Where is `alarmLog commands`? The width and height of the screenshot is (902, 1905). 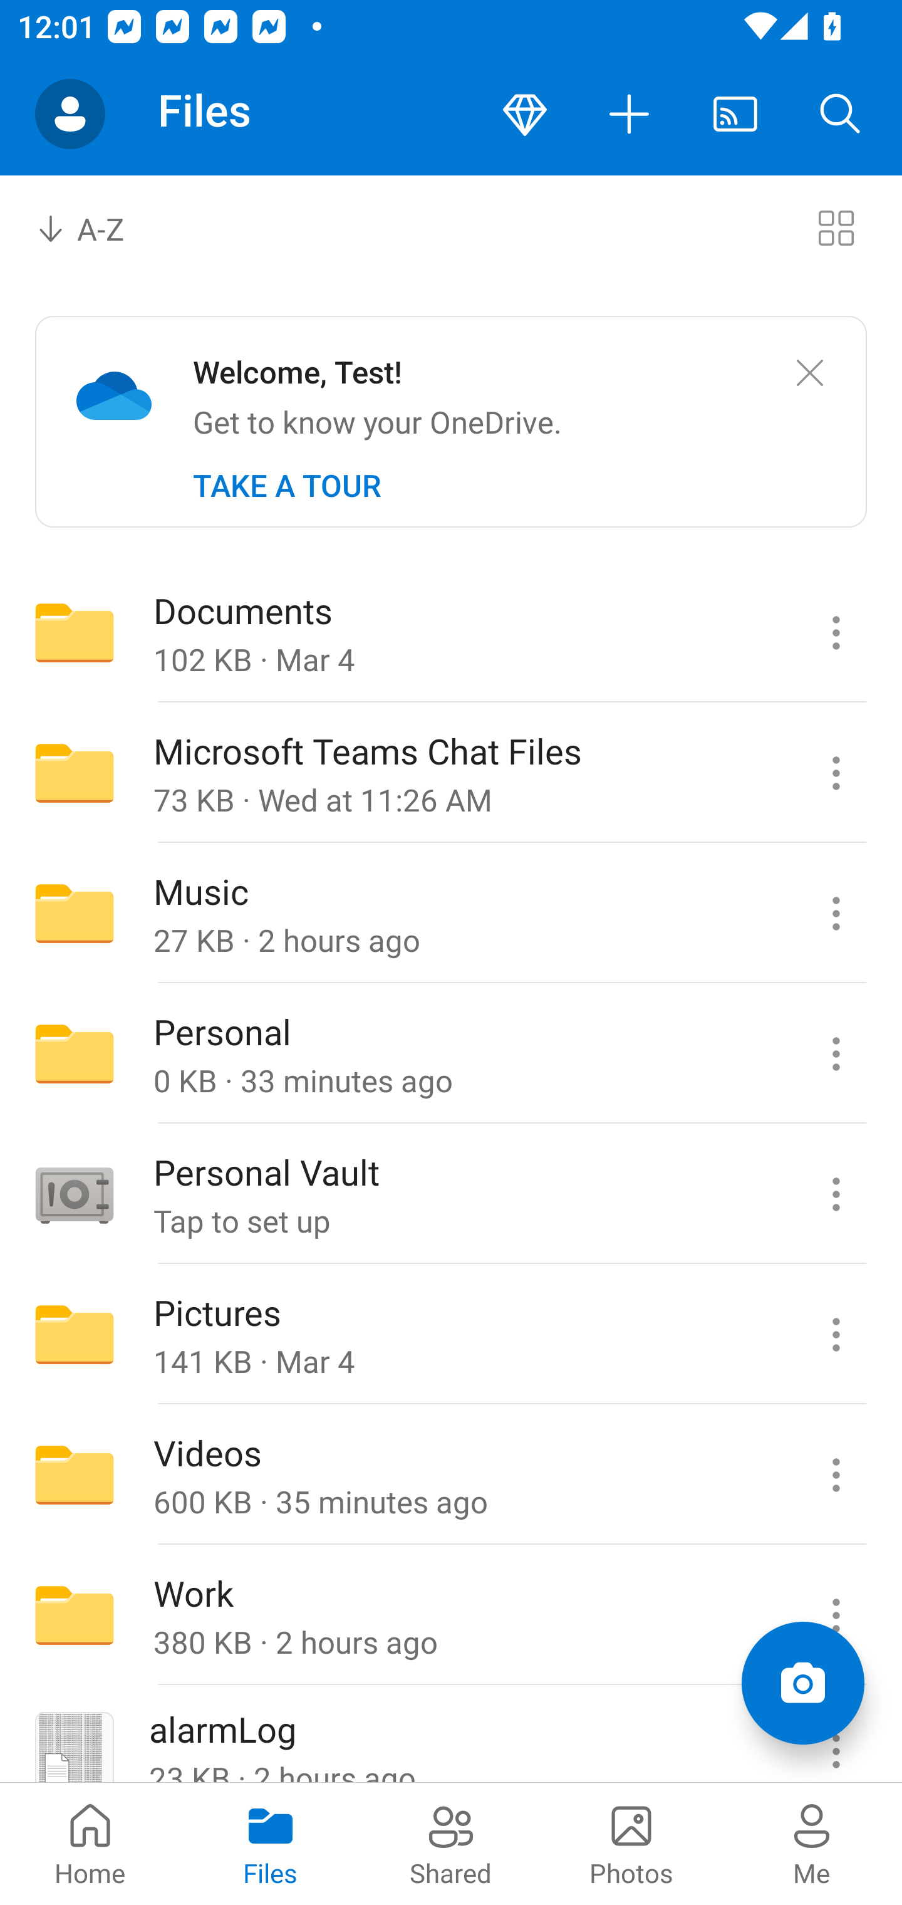
alarmLog commands is located at coordinates (836, 1735).